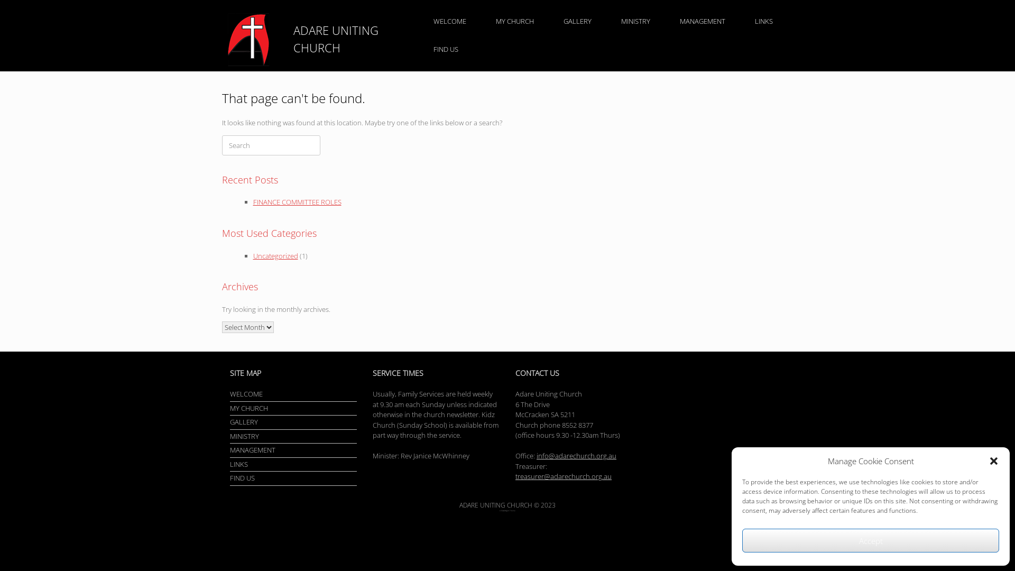  I want to click on ADARE UNITING CHURCH, so click(316, 39).